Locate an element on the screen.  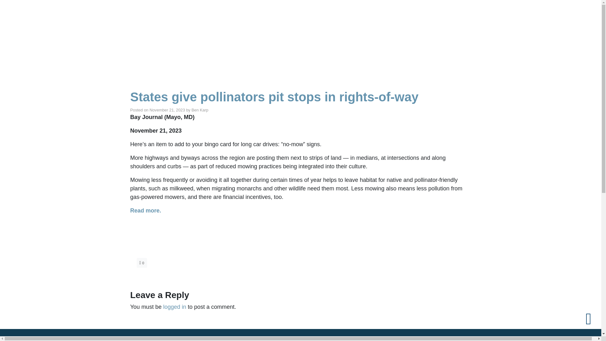
PROJECTS is located at coordinates (418, 39).